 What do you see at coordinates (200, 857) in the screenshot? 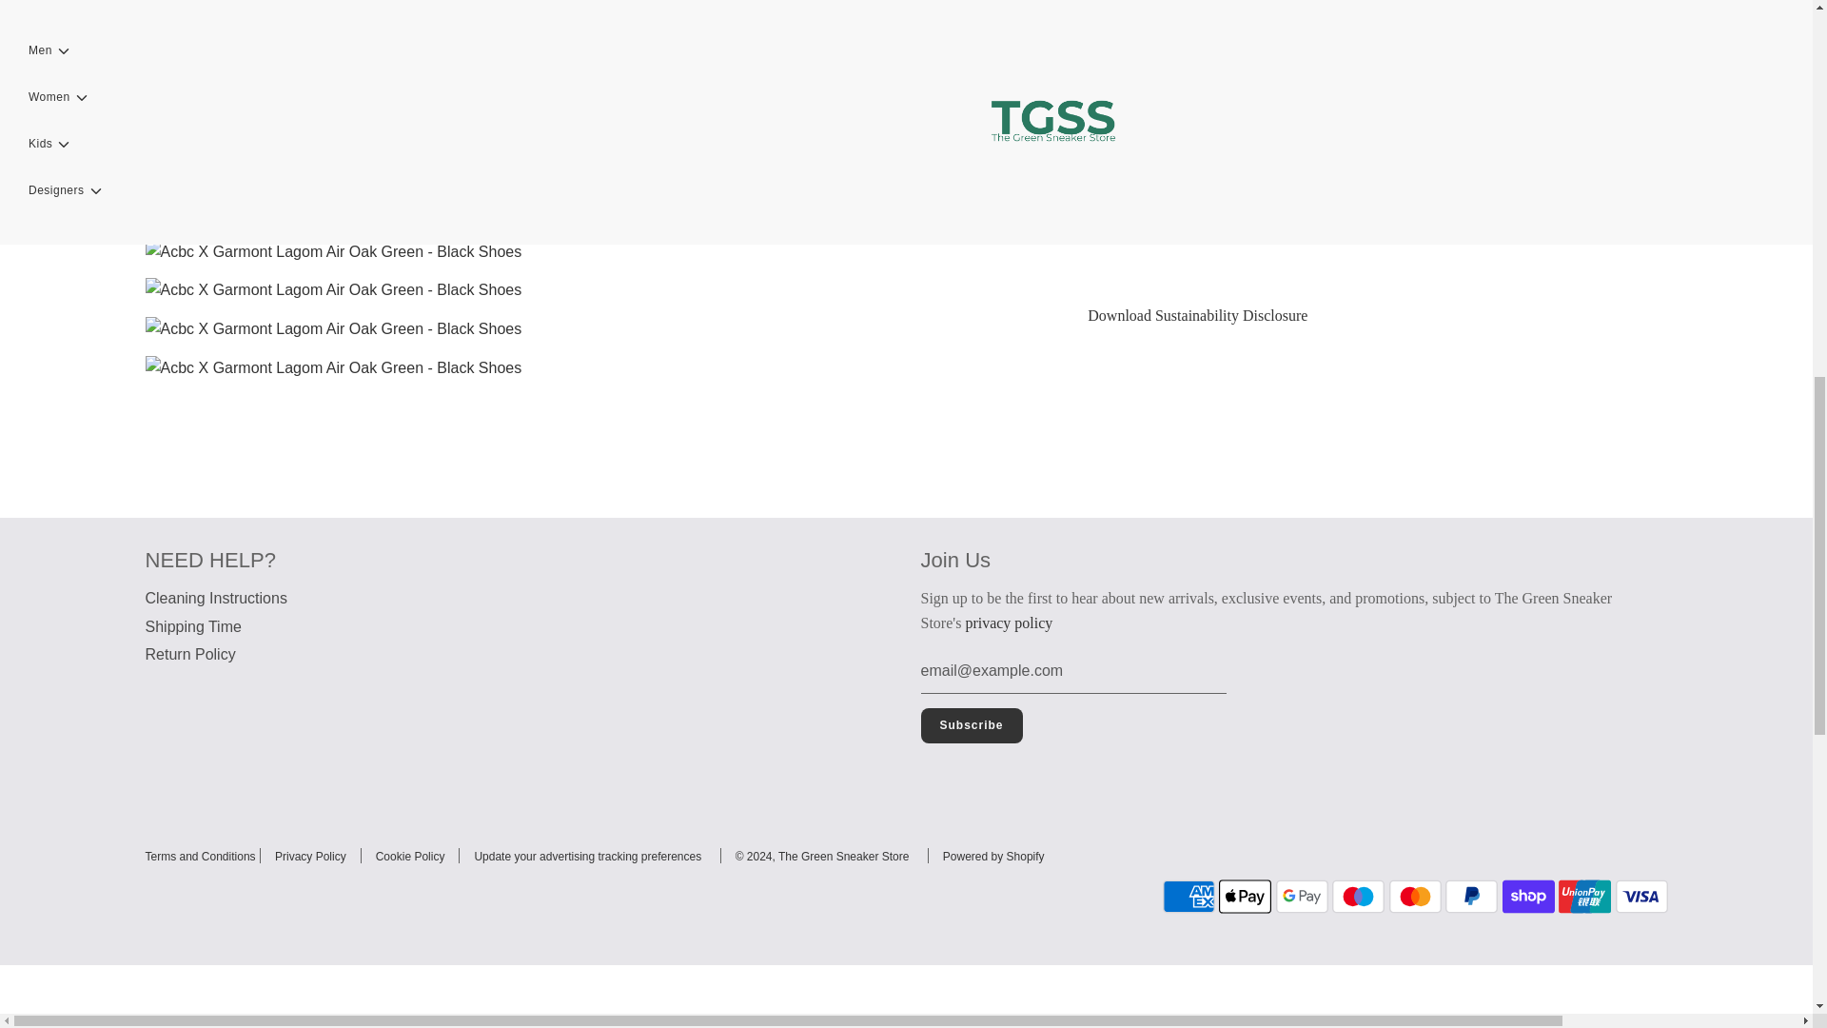
I see `Terms and Conditions ` at bounding box center [200, 857].